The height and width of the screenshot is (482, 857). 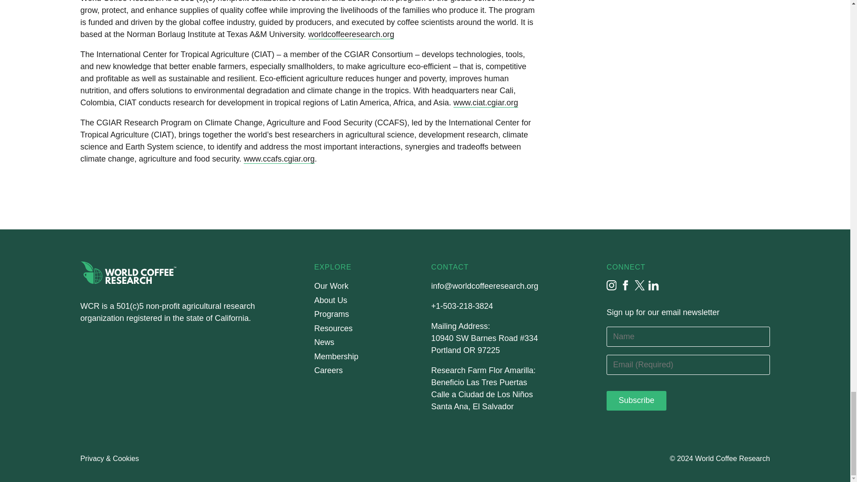 I want to click on Careers, so click(x=329, y=370).